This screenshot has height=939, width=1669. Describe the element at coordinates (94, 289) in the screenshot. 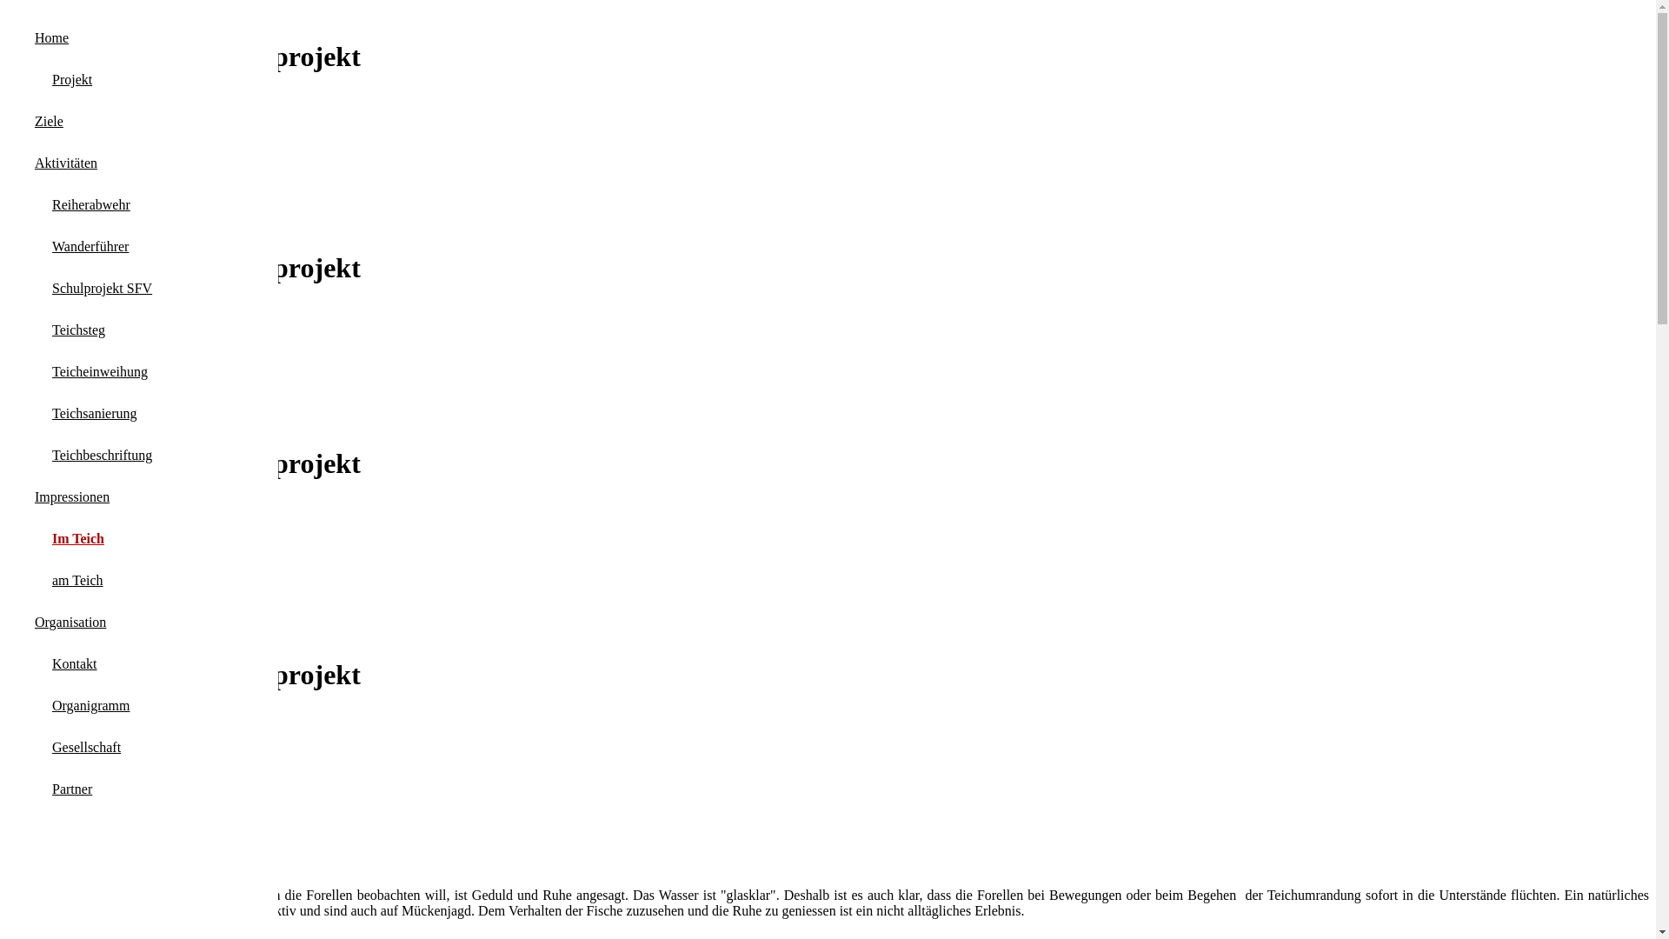

I see `Schulprojekt SFV` at that location.